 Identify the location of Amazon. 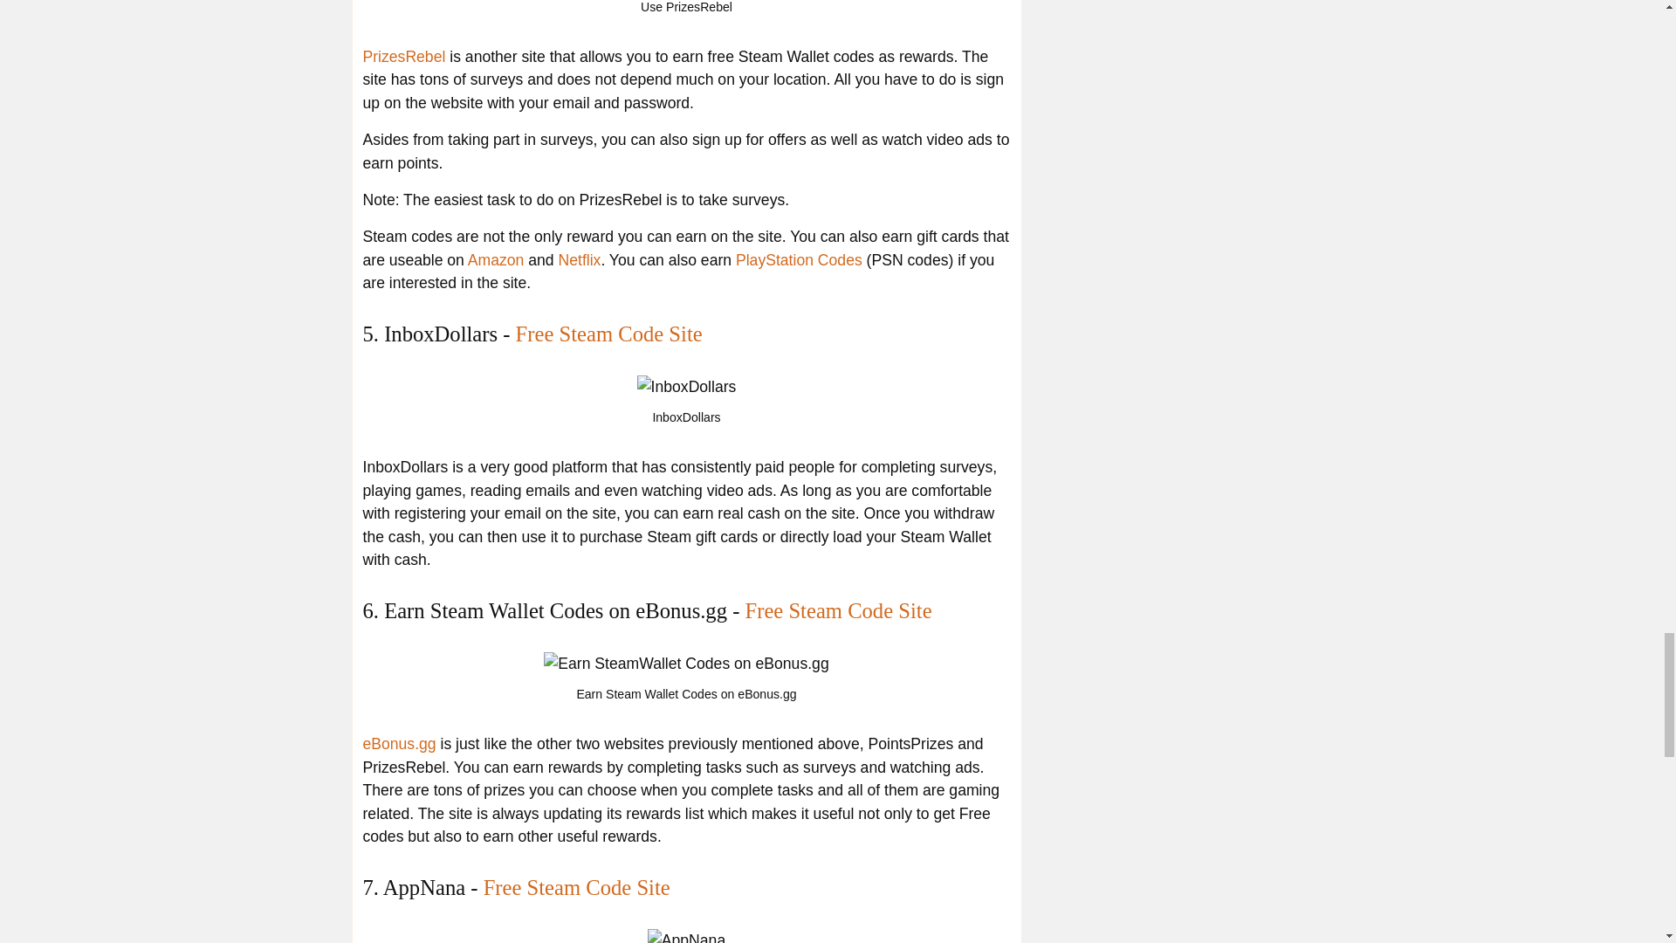
(496, 260).